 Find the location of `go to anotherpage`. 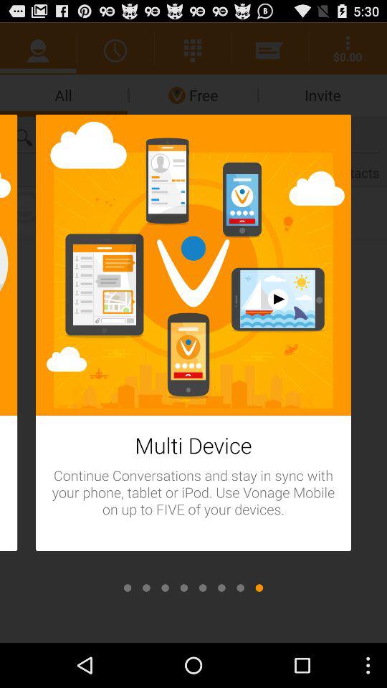

go to anotherpage is located at coordinates (221, 588).